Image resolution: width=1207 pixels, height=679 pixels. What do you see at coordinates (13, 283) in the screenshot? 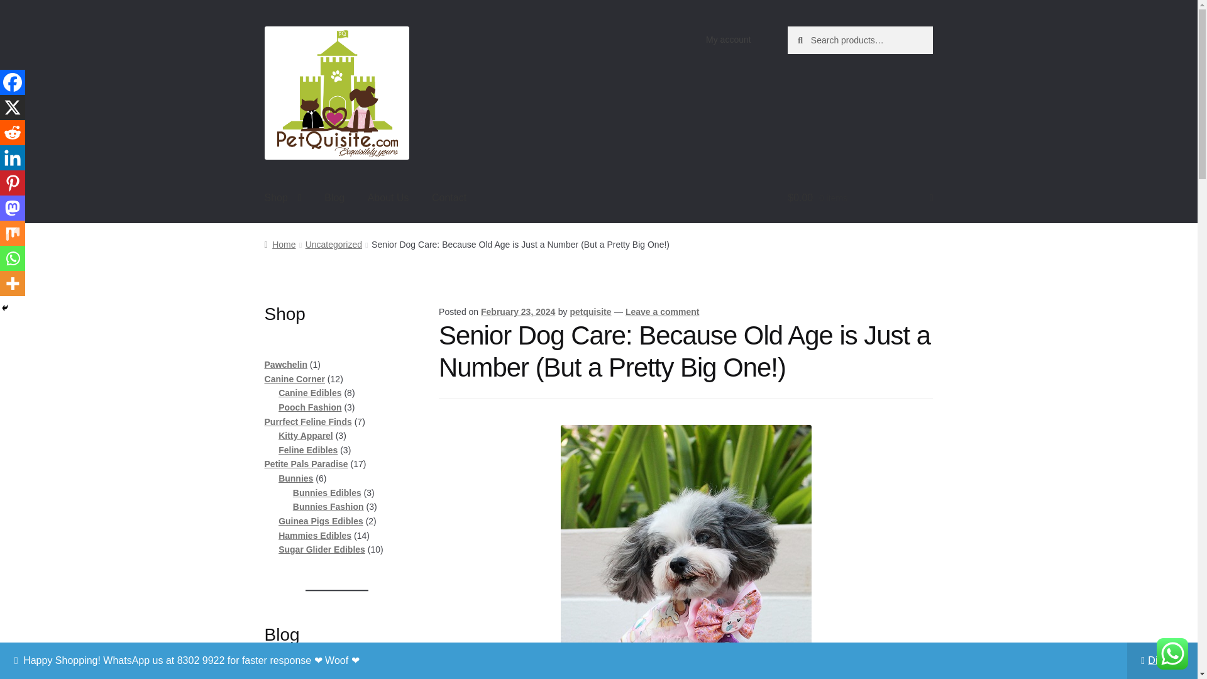
I see `More` at bounding box center [13, 283].